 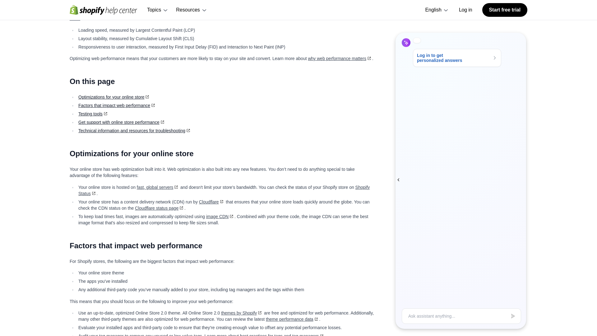 What do you see at coordinates (220, 217) in the screenshot?
I see `image CDN` at bounding box center [220, 217].